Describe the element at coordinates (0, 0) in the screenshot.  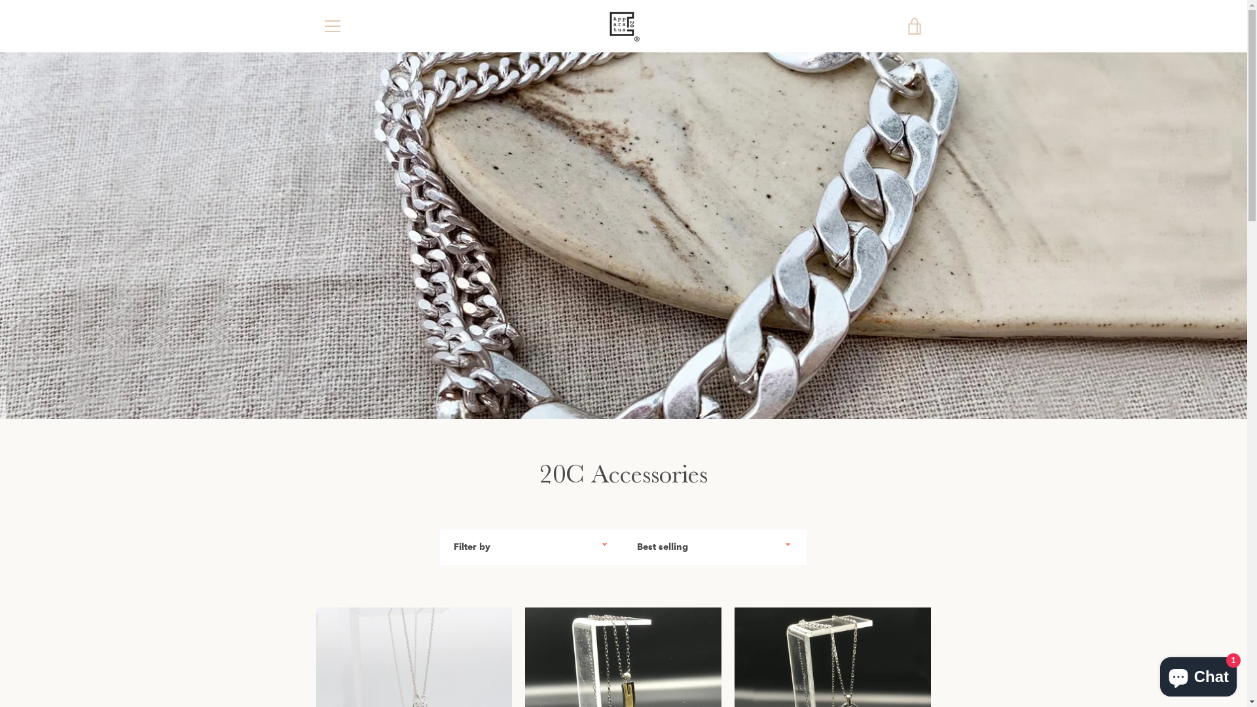
I see `Skip to content` at that location.